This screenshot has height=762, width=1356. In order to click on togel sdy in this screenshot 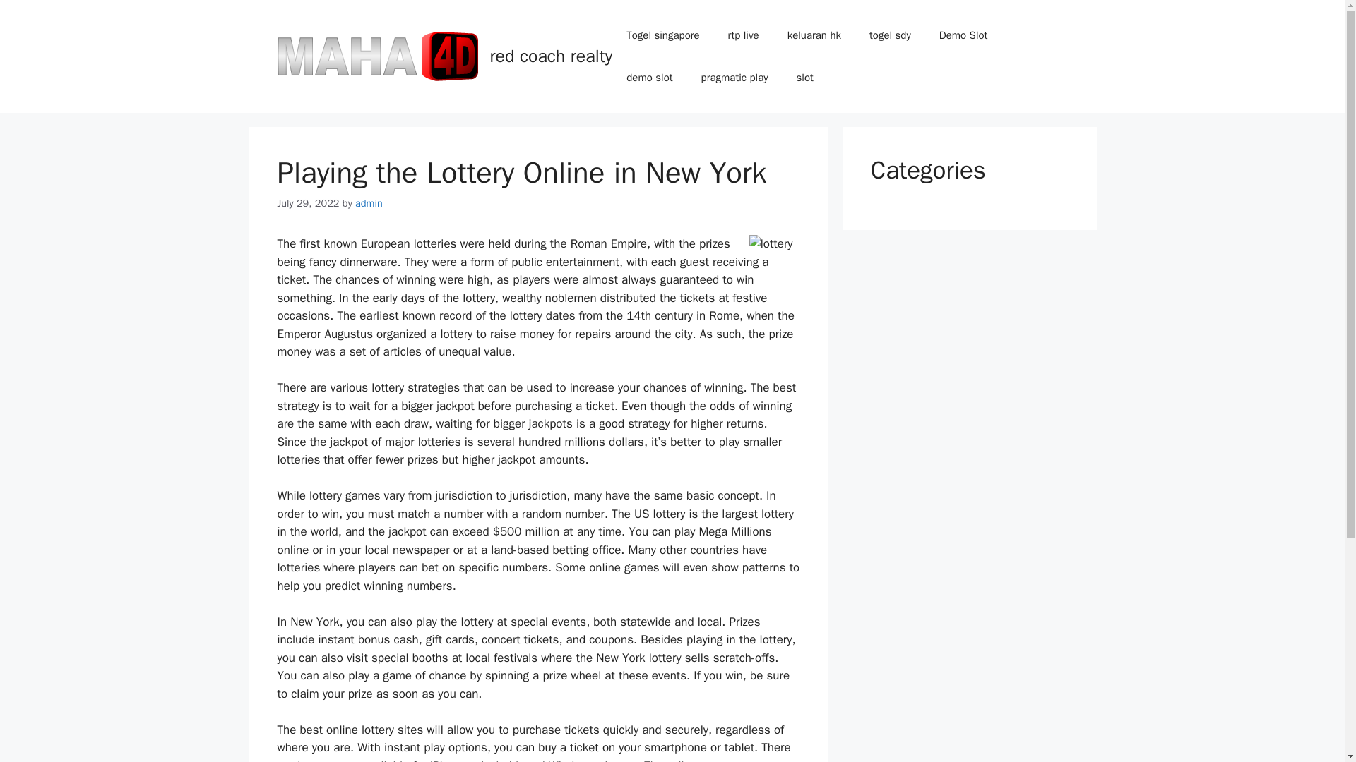, I will do `click(890, 35)`.